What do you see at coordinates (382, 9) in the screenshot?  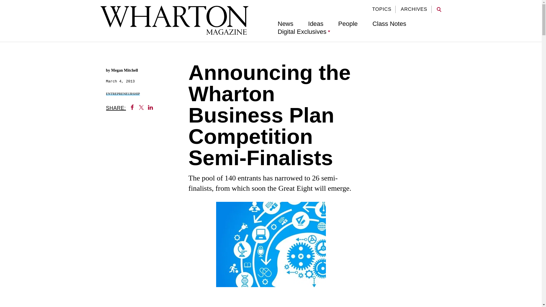 I see `TOPICS` at bounding box center [382, 9].